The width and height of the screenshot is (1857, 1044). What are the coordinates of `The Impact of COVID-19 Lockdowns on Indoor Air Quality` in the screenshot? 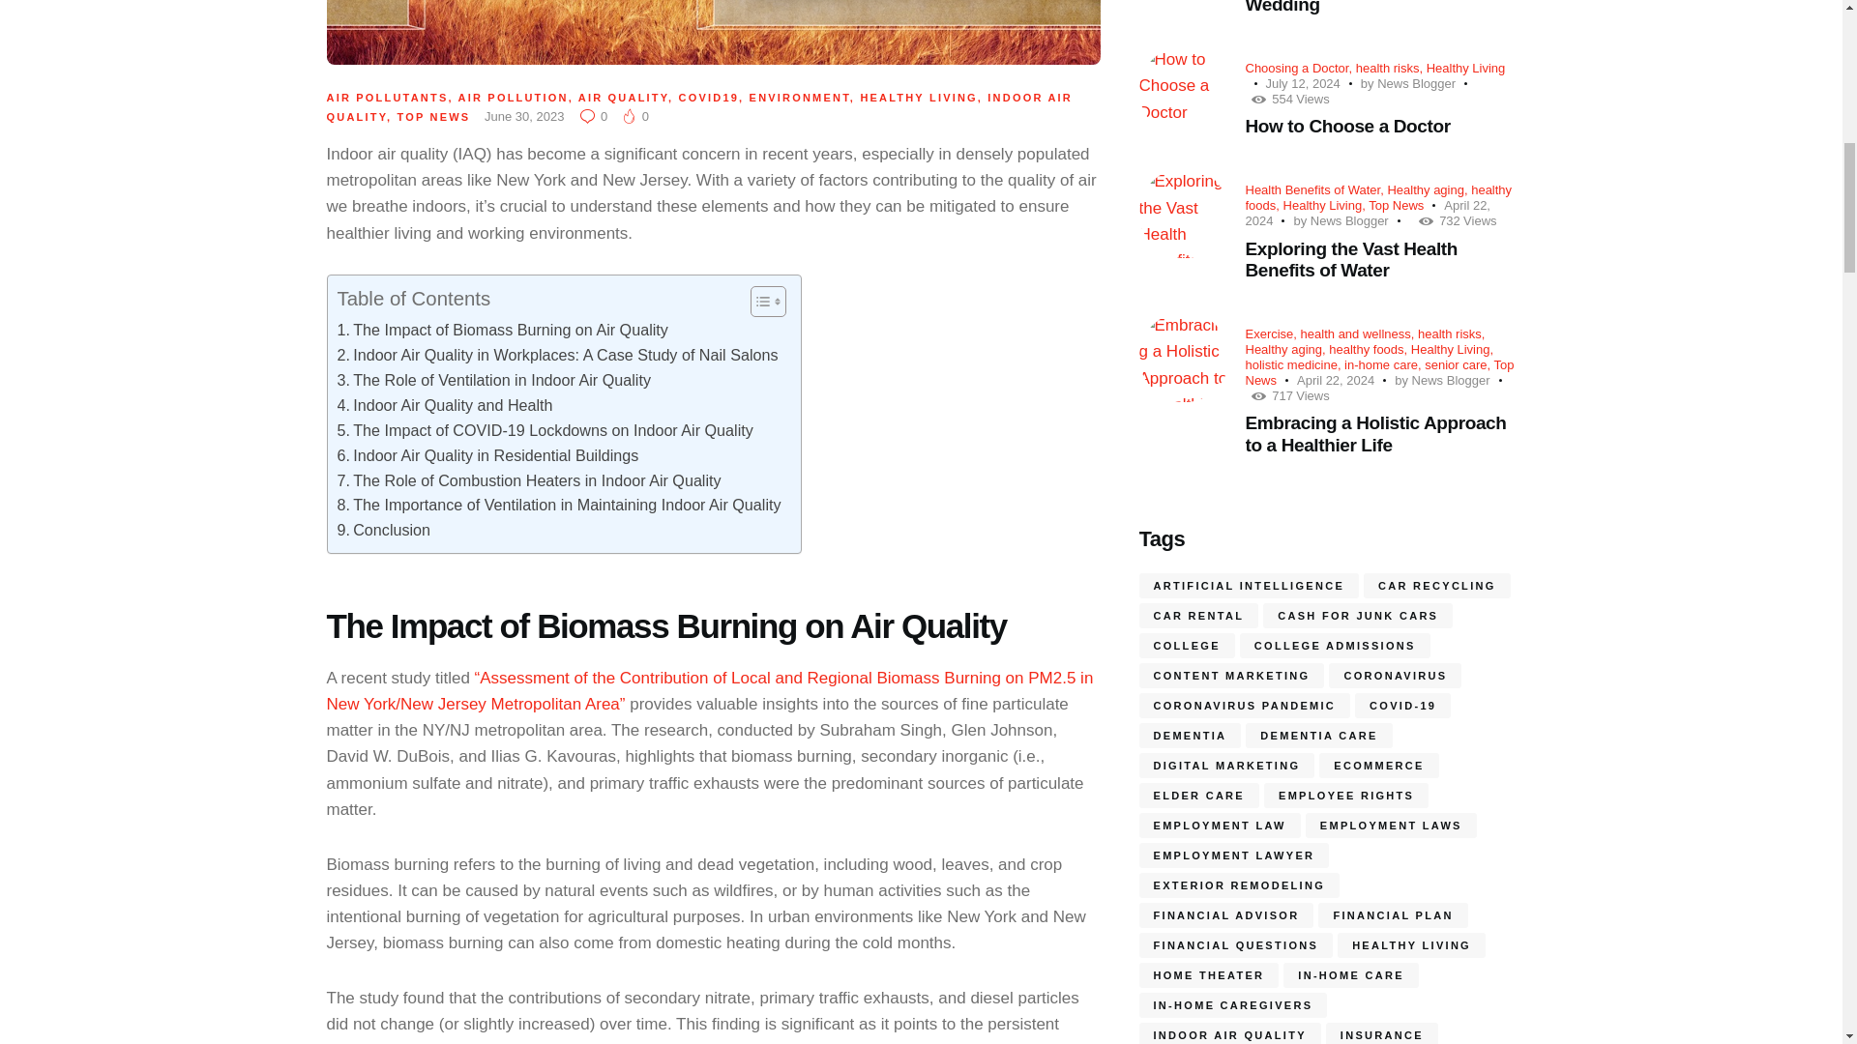 It's located at (544, 431).